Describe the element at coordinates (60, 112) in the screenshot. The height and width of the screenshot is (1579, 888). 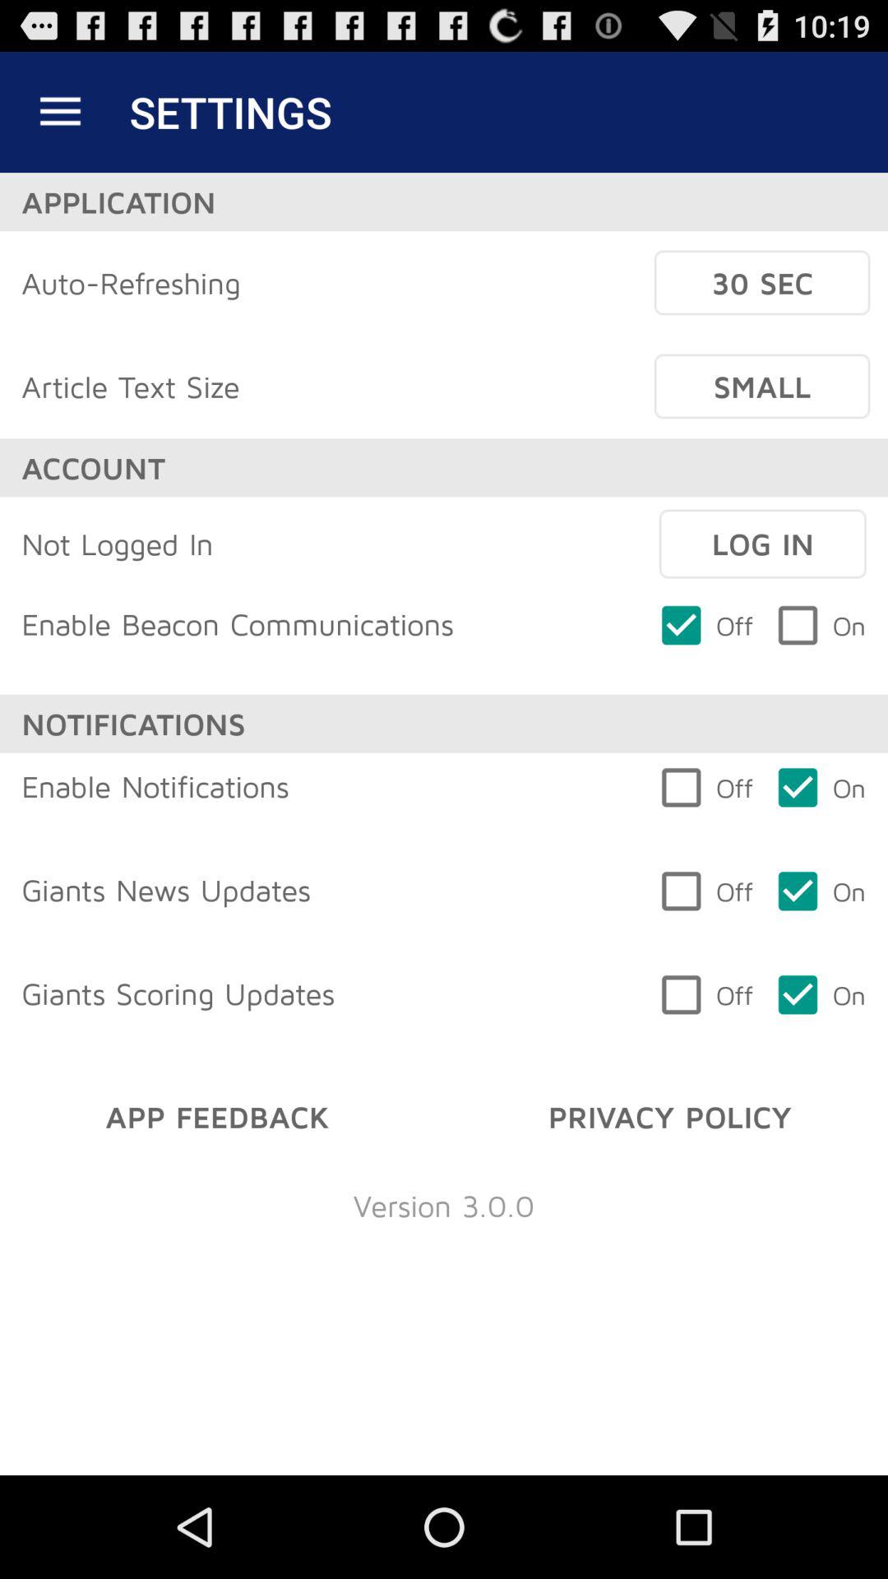
I see `turn on the item to the left of the settings` at that location.